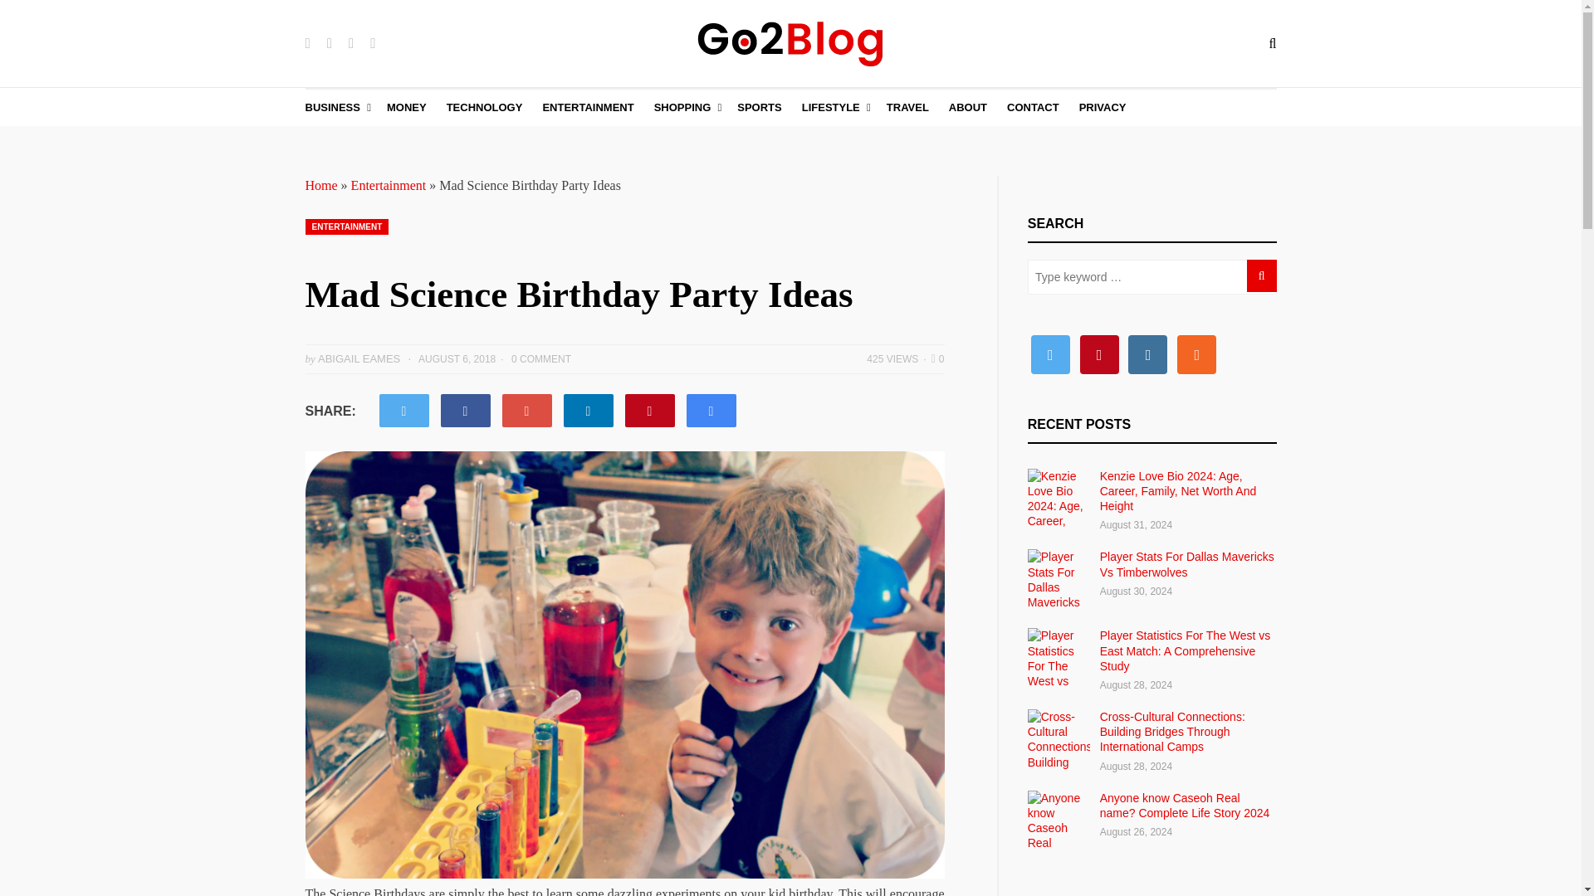  What do you see at coordinates (1152, 277) in the screenshot?
I see `Search for:` at bounding box center [1152, 277].